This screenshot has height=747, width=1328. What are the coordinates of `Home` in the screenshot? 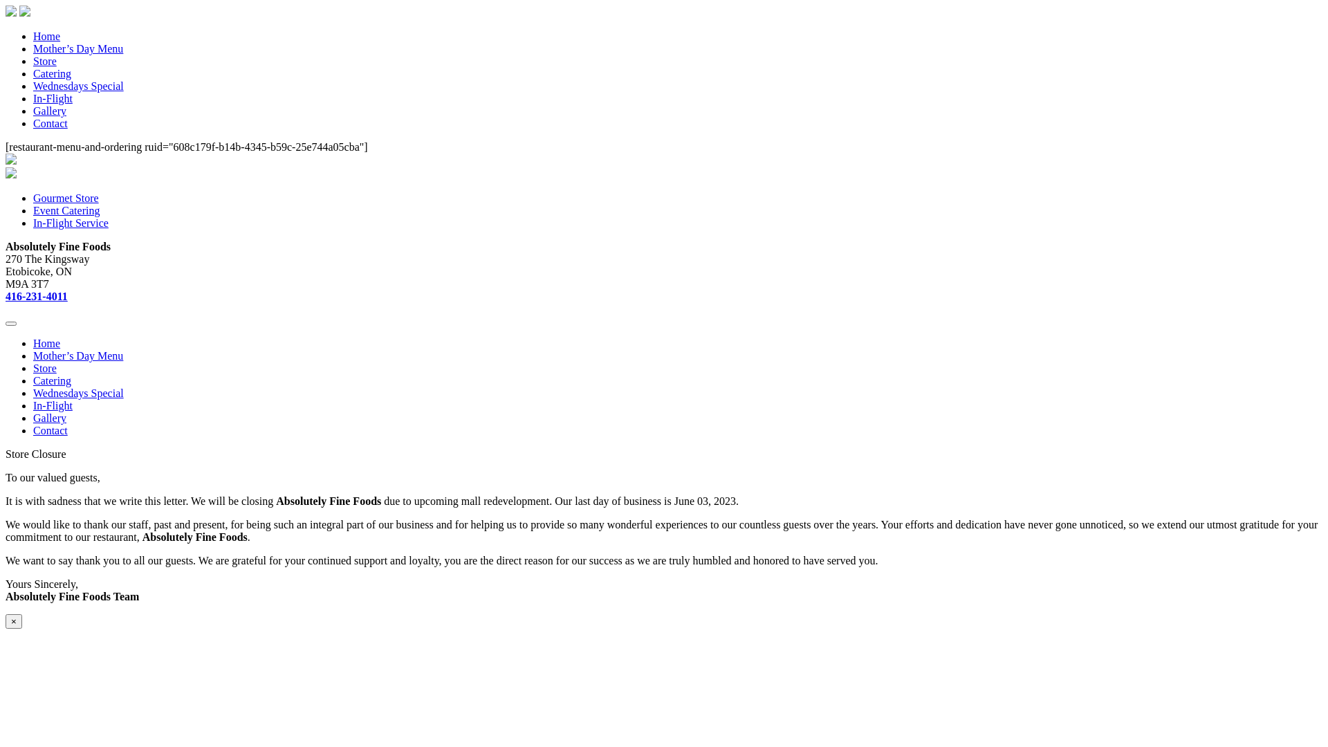 It's located at (47, 36).